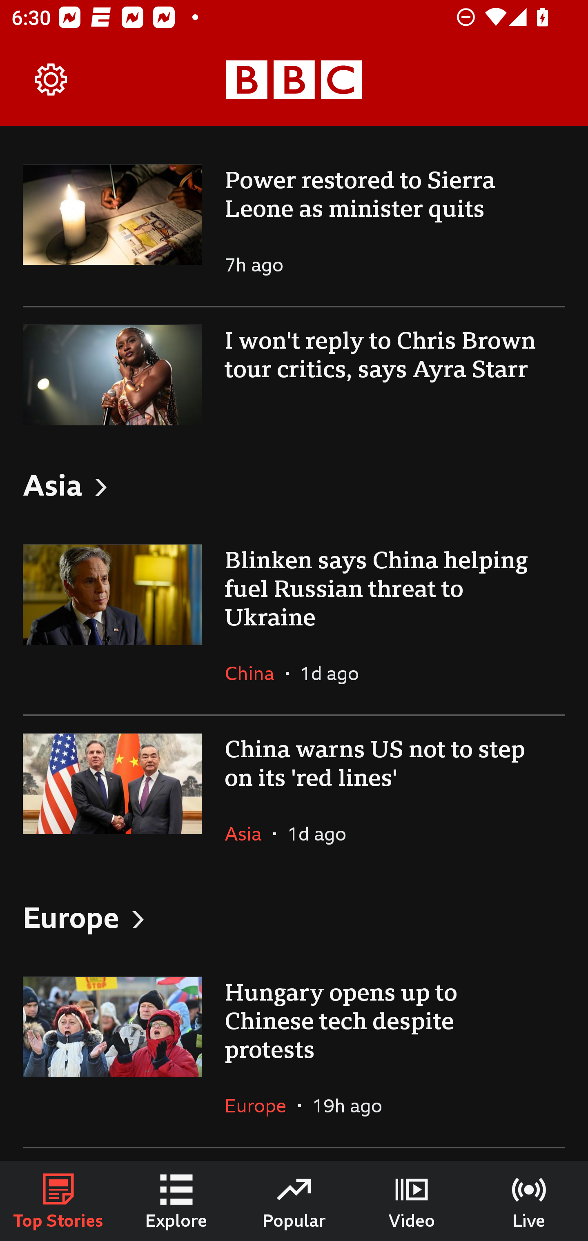 The width and height of the screenshot is (588, 1241). What do you see at coordinates (294, 485) in the screenshot?
I see `Asia, Heading Asia   ` at bounding box center [294, 485].